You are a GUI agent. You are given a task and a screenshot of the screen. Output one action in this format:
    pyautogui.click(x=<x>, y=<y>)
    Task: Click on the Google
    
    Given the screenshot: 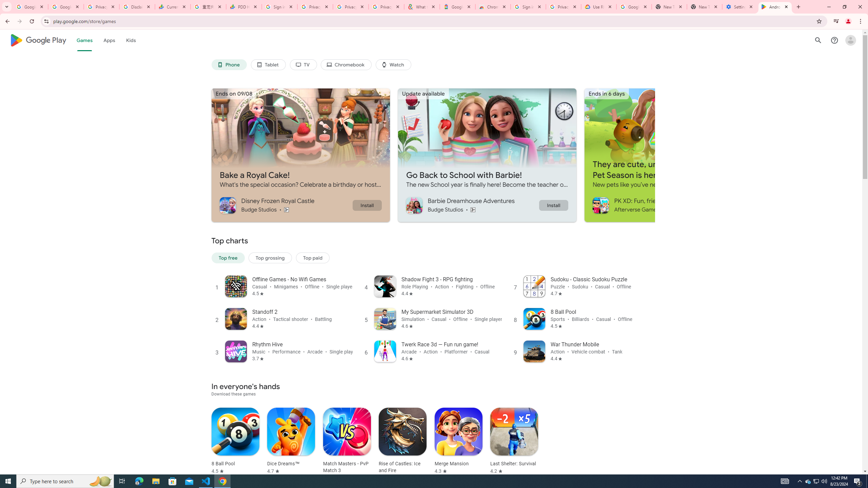 What is the action you would take?
    pyautogui.click(x=457, y=7)
    